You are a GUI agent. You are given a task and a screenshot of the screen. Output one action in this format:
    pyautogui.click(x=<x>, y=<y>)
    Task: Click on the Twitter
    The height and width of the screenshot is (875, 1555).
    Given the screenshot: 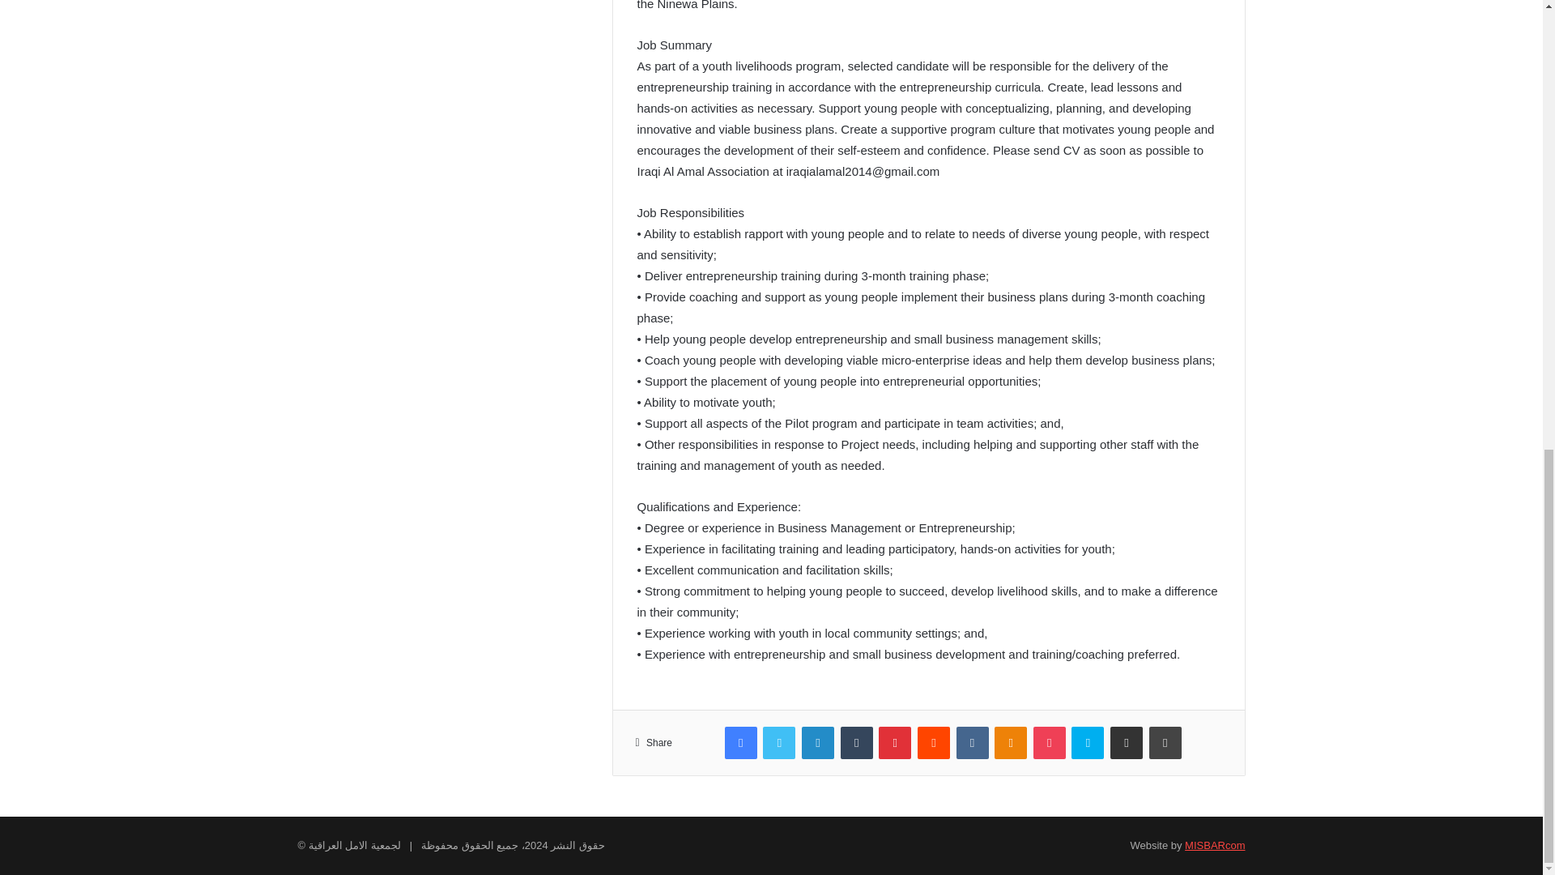 What is the action you would take?
    pyautogui.click(x=779, y=743)
    